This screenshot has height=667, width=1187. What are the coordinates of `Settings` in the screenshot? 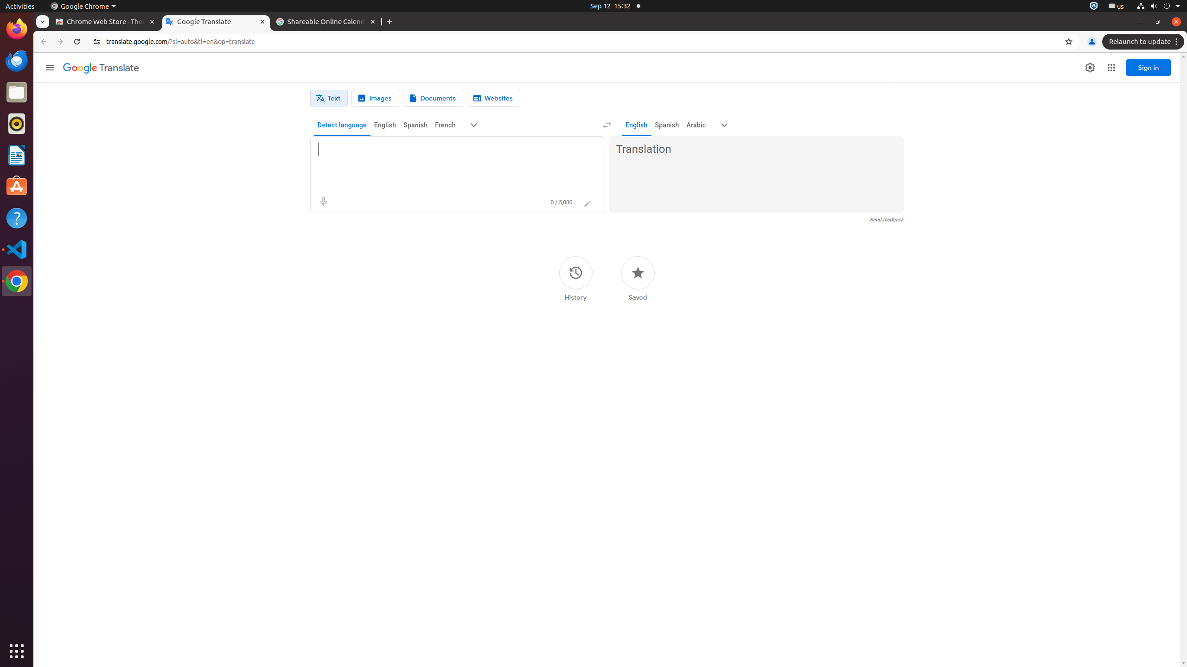 It's located at (1090, 68).